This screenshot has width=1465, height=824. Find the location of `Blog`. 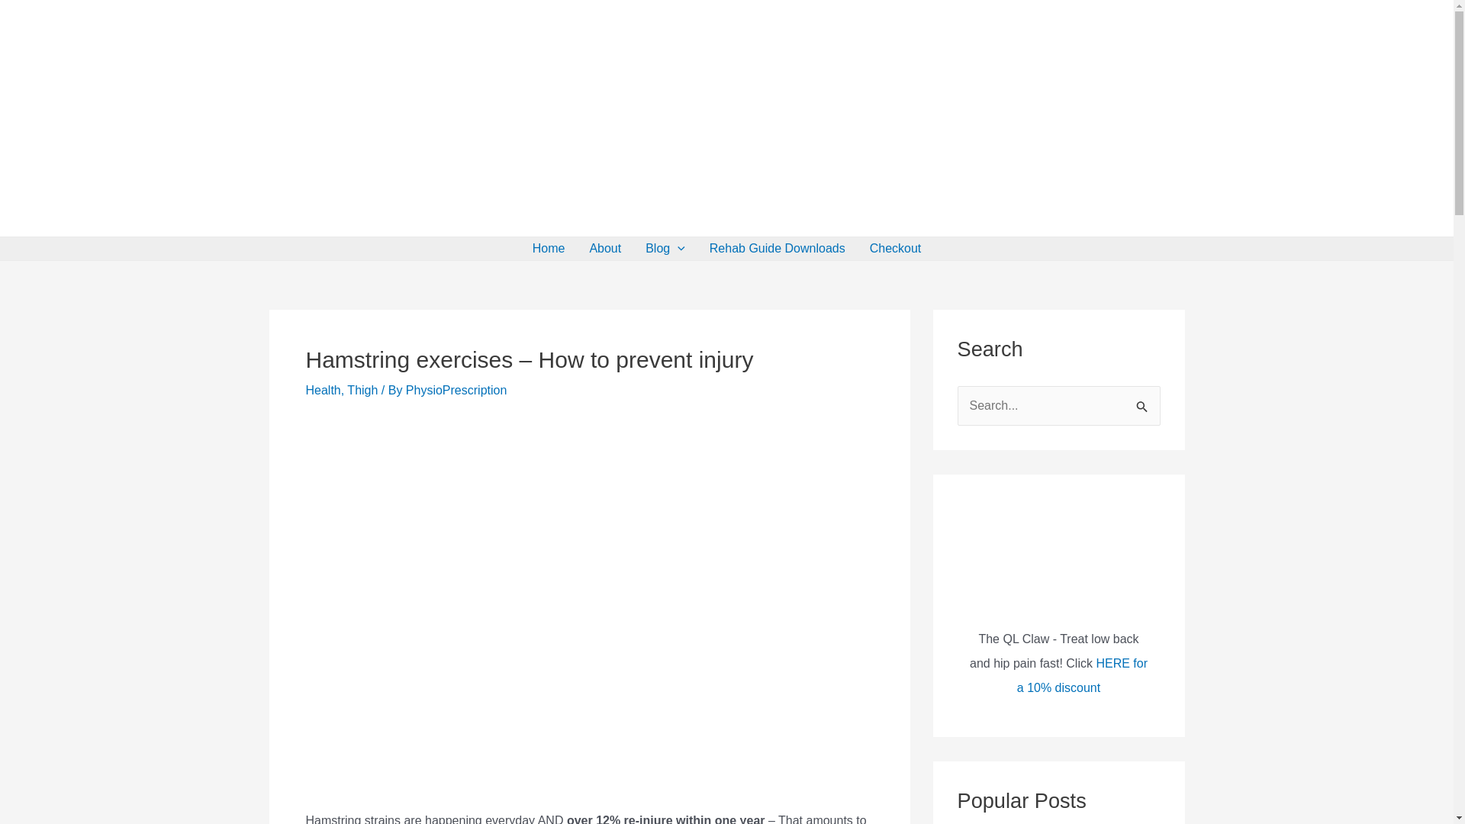

Blog is located at coordinates (665, 249).